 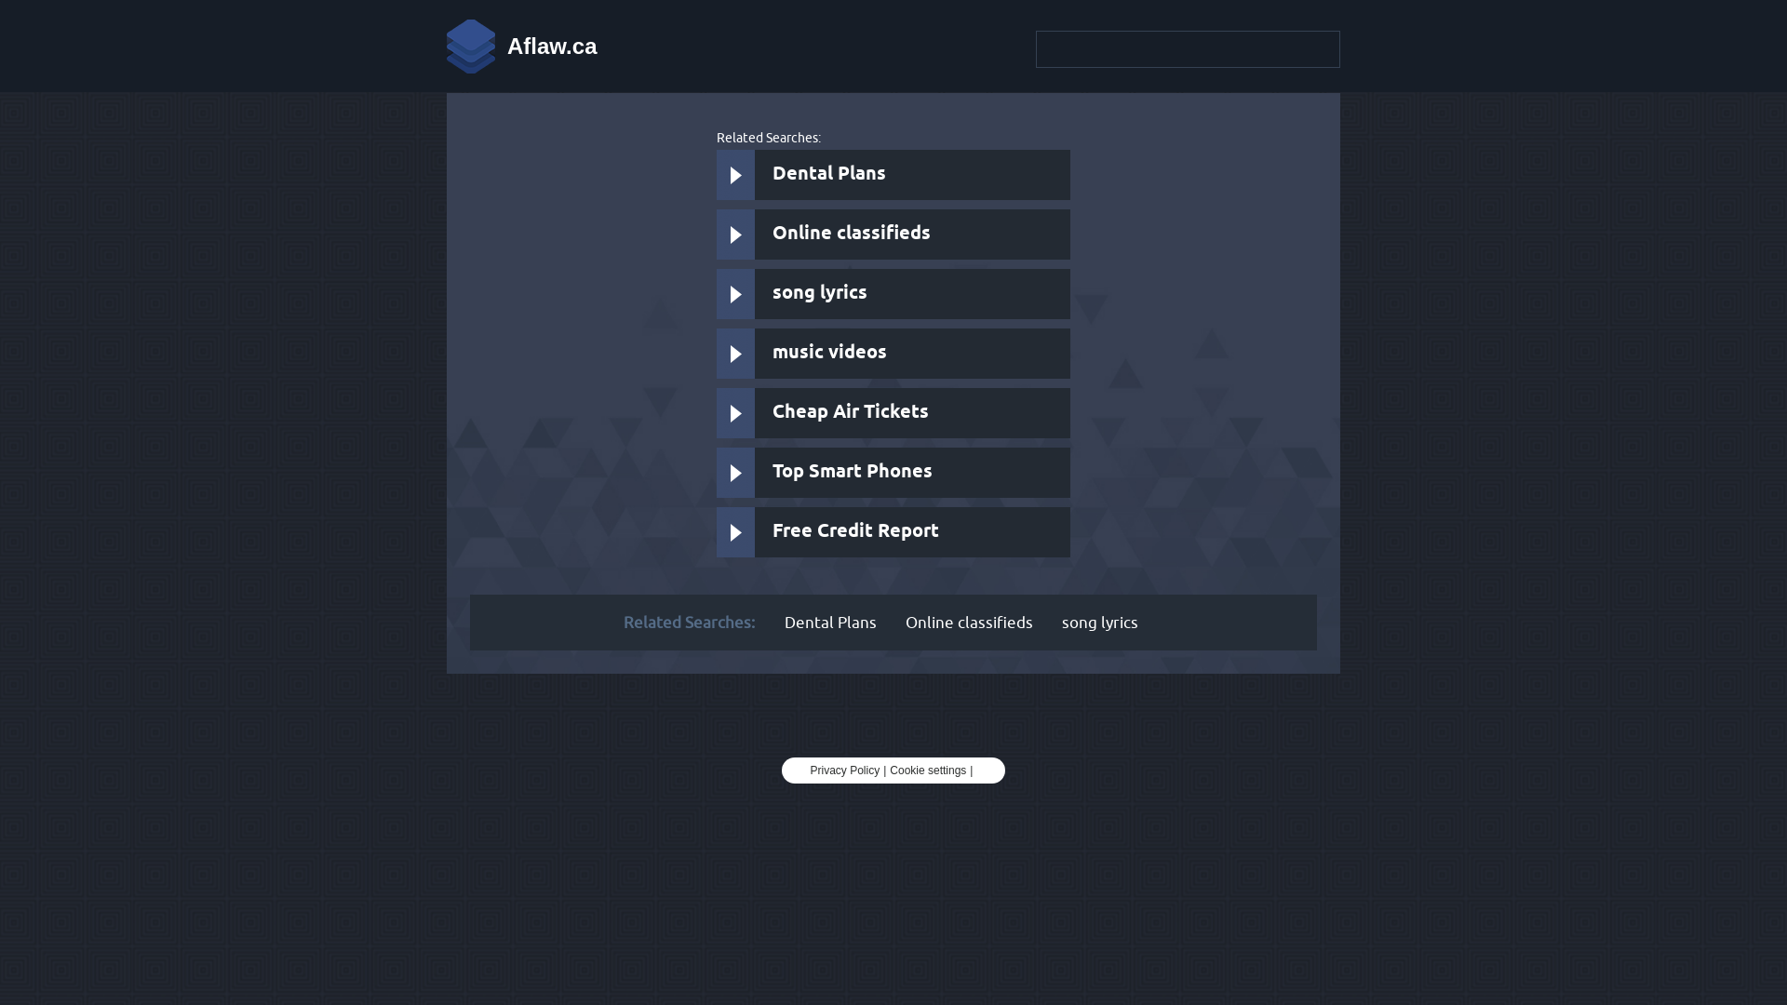 I want to click on song lyrics, so click(x=893, y=294).